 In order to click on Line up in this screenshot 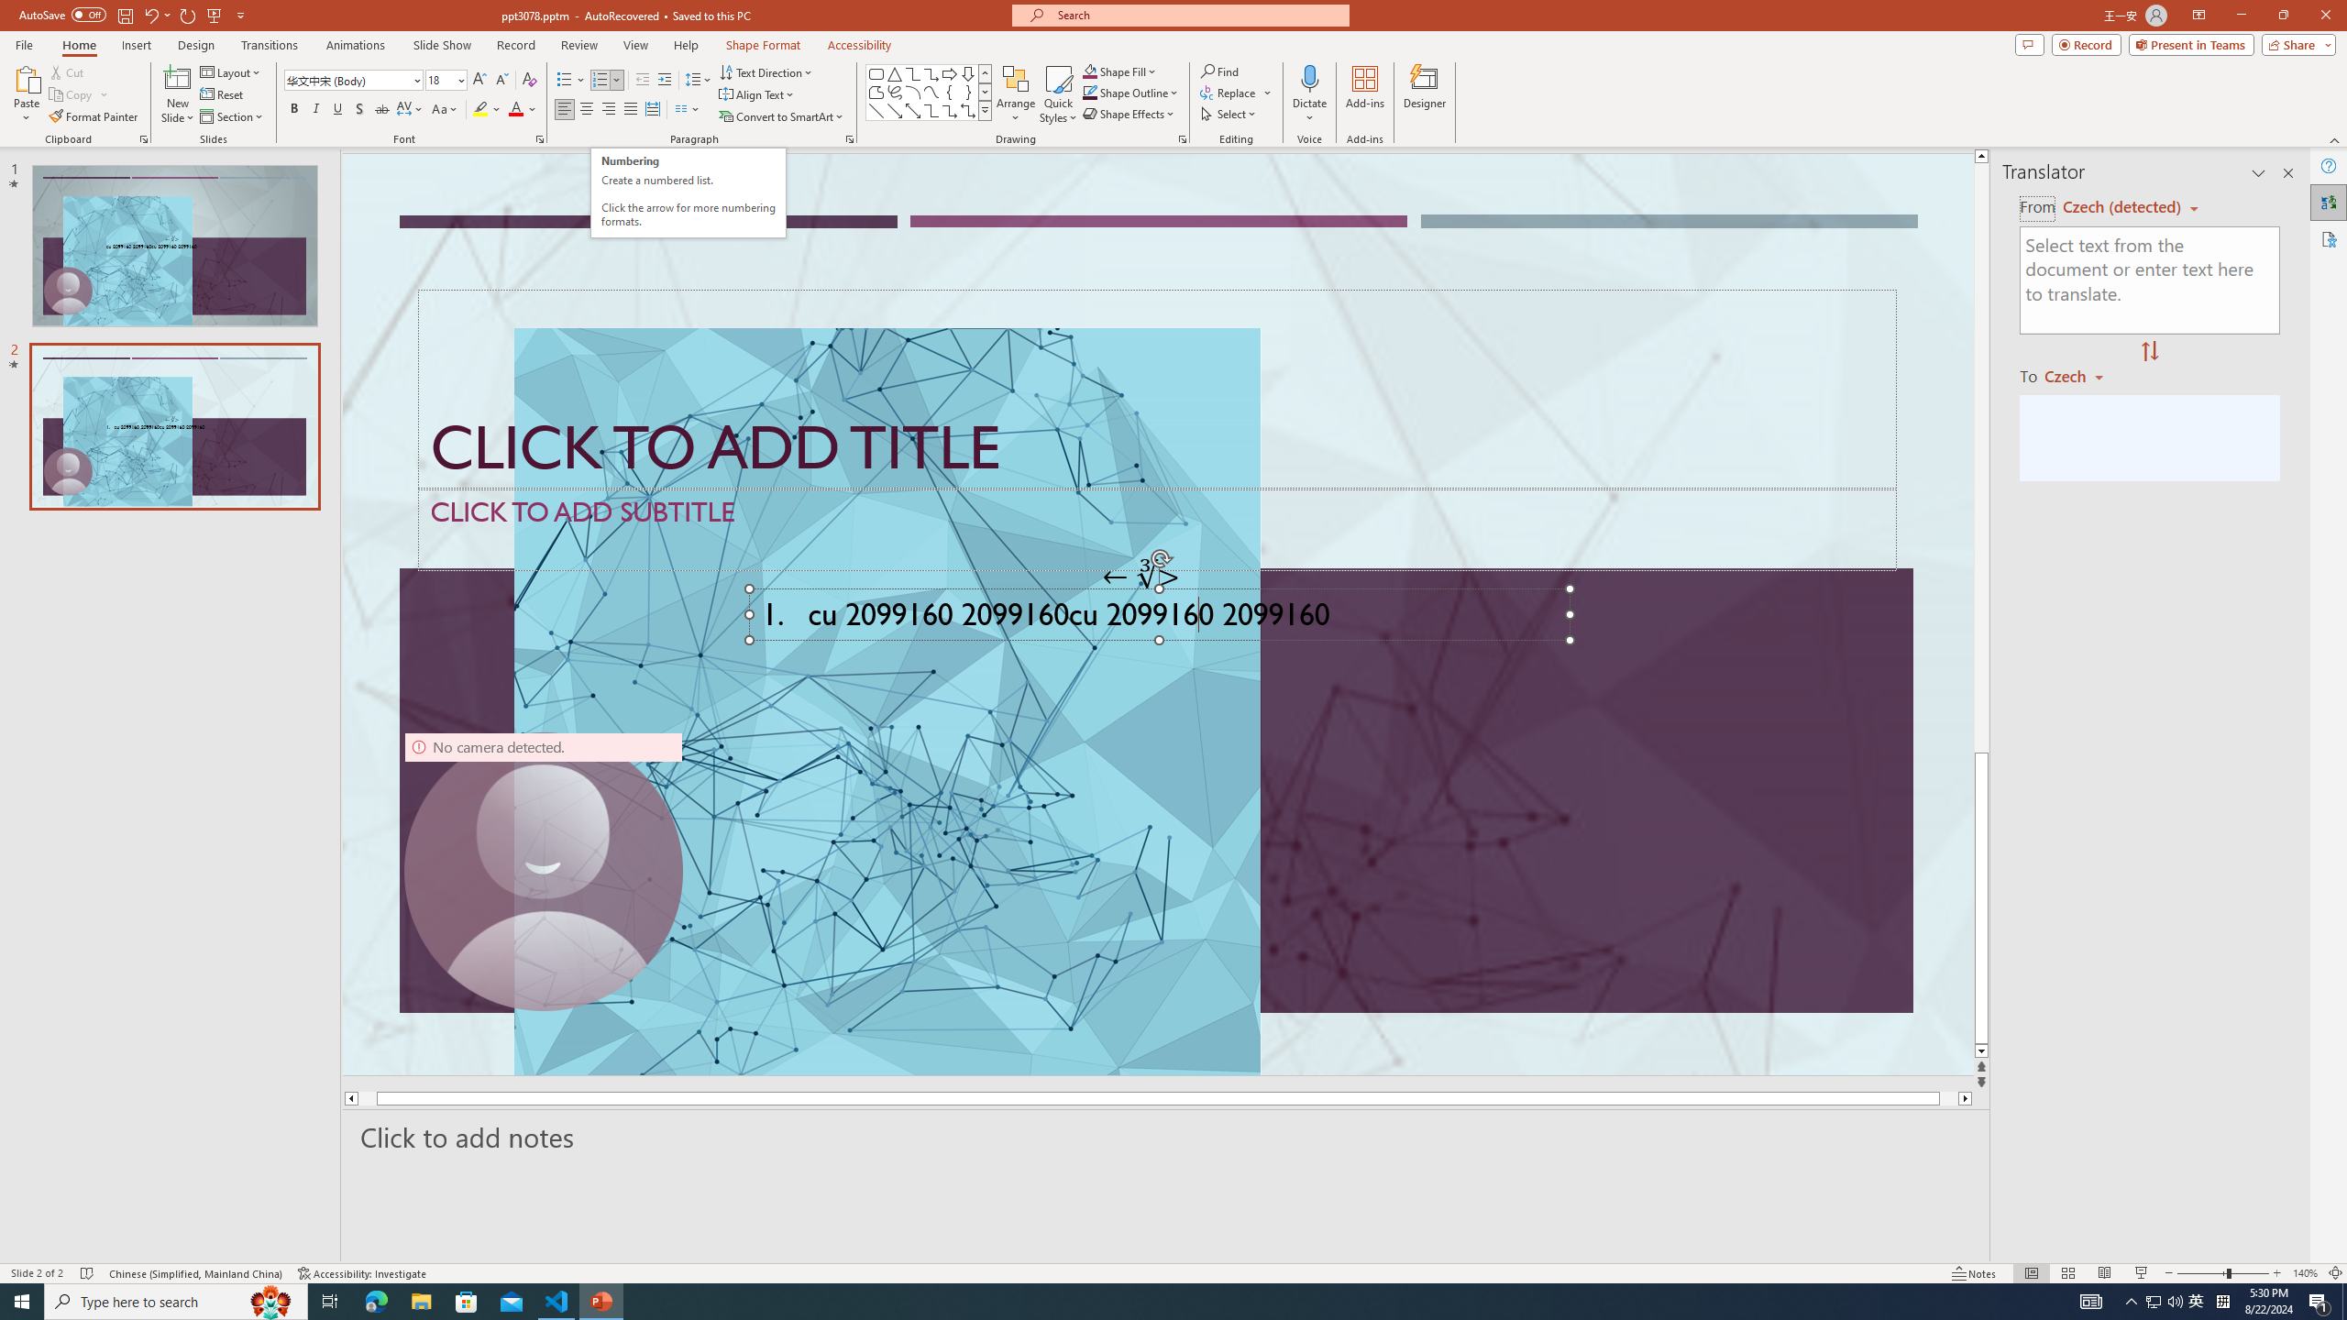, I will do `click(1981, 156)`.